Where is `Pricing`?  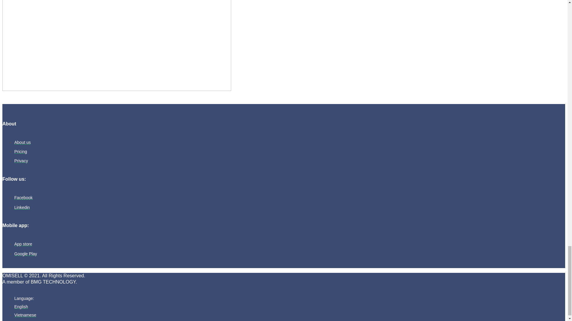 Pricing is located at coordinates (21, 152).